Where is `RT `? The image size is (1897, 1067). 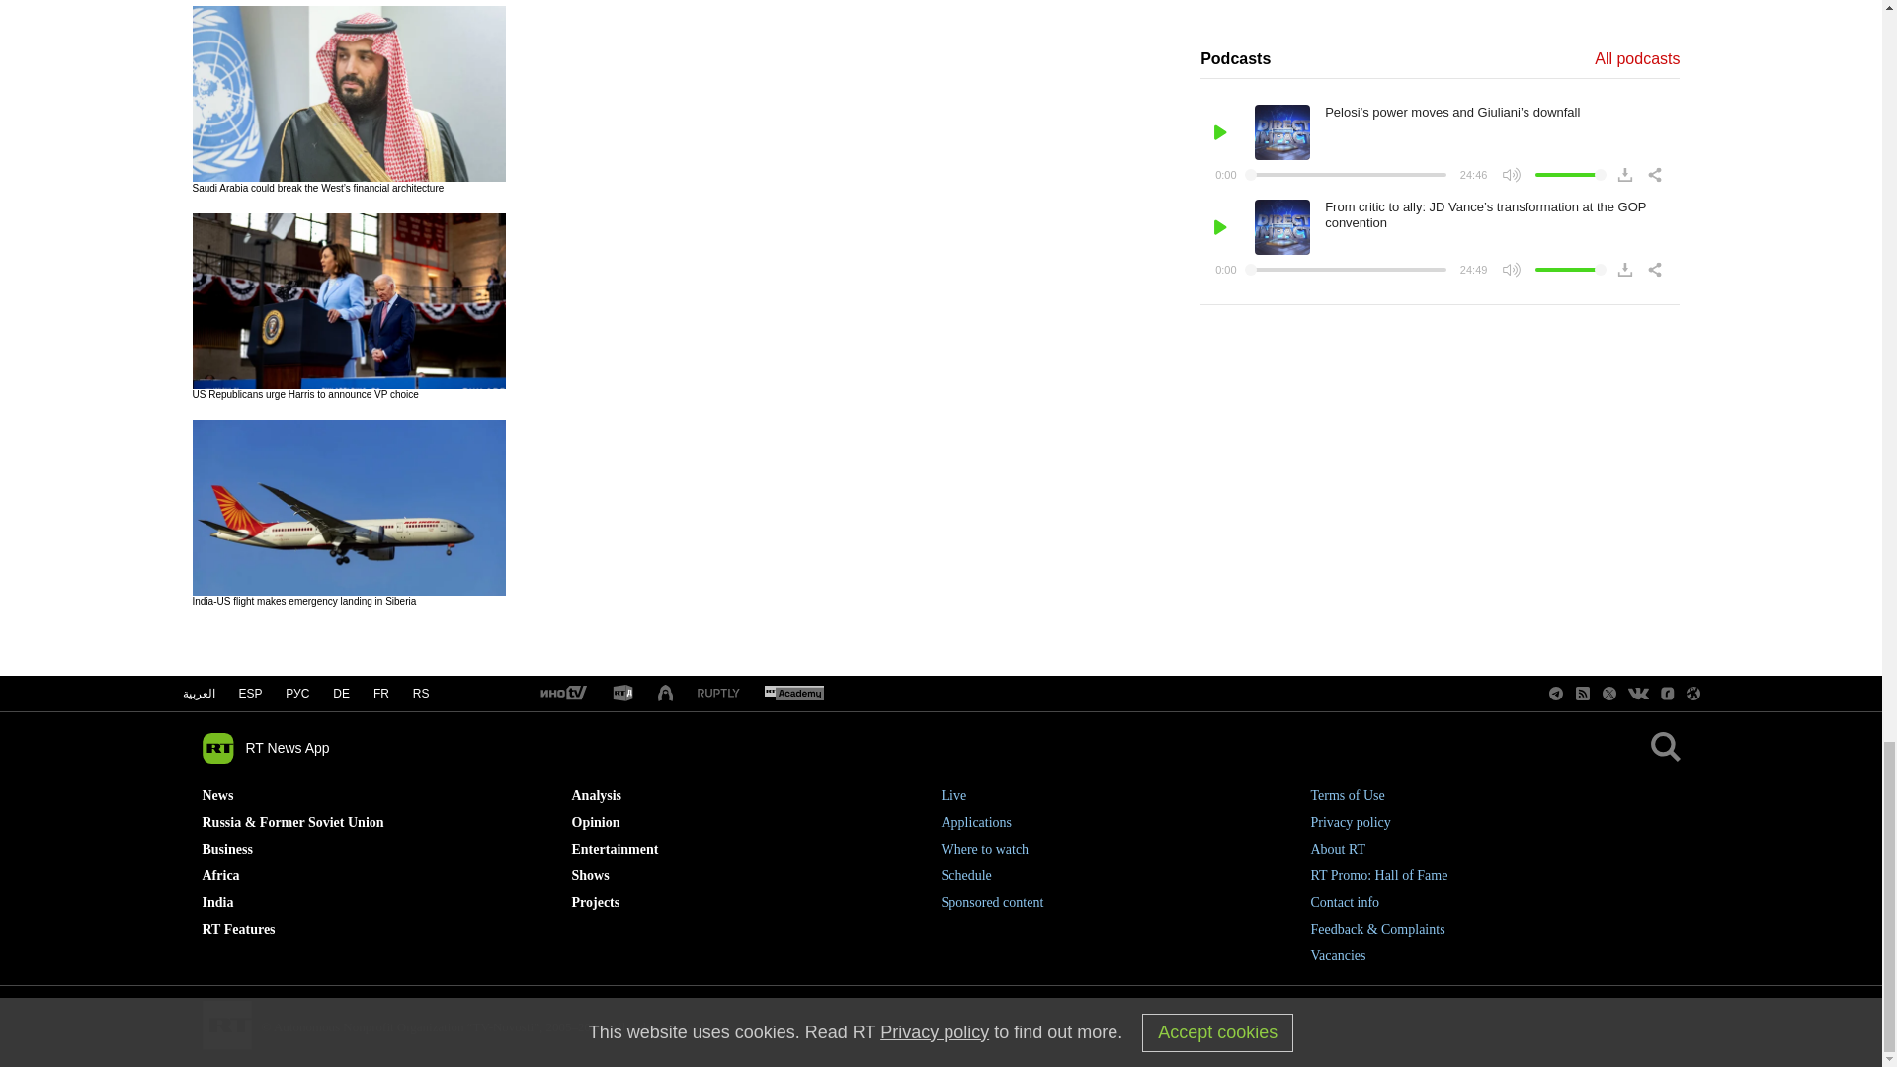
RT  is located at coordinates (793, 694).